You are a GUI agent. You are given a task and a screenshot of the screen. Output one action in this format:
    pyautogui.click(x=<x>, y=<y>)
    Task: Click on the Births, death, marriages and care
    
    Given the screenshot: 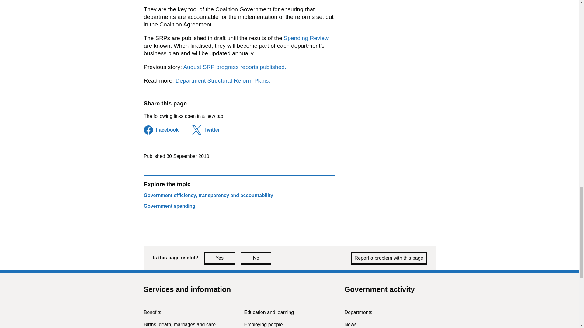 What is the action you would take?
    pyautogui.click(x=179, y=324)
    